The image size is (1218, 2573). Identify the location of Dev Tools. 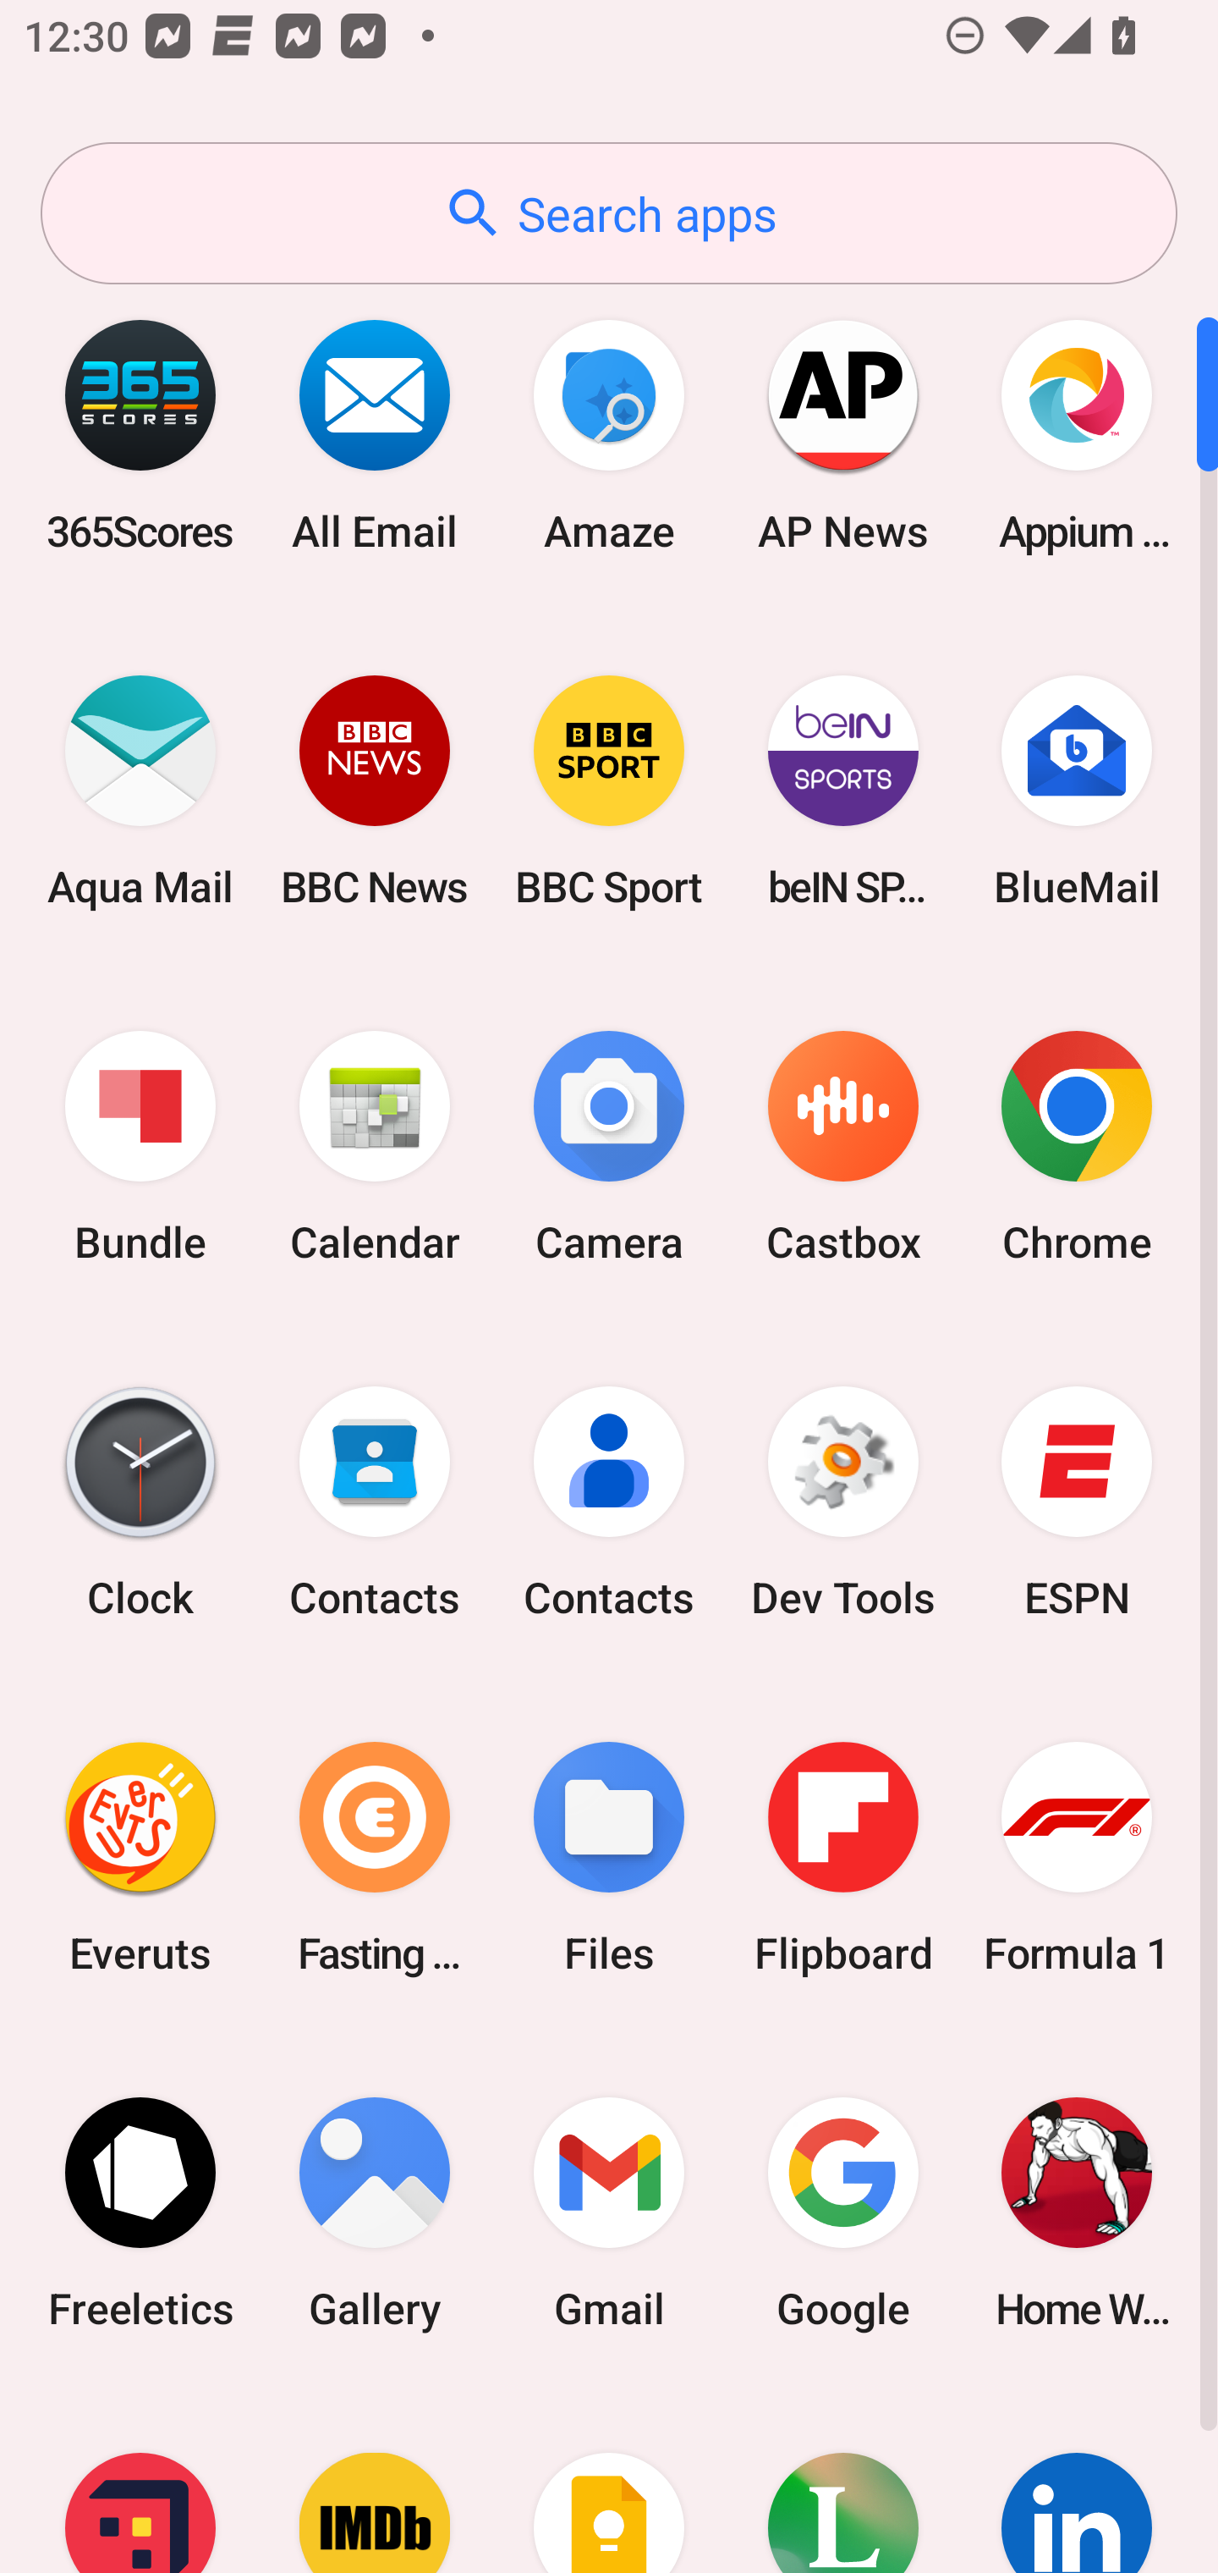
(842, 1502).